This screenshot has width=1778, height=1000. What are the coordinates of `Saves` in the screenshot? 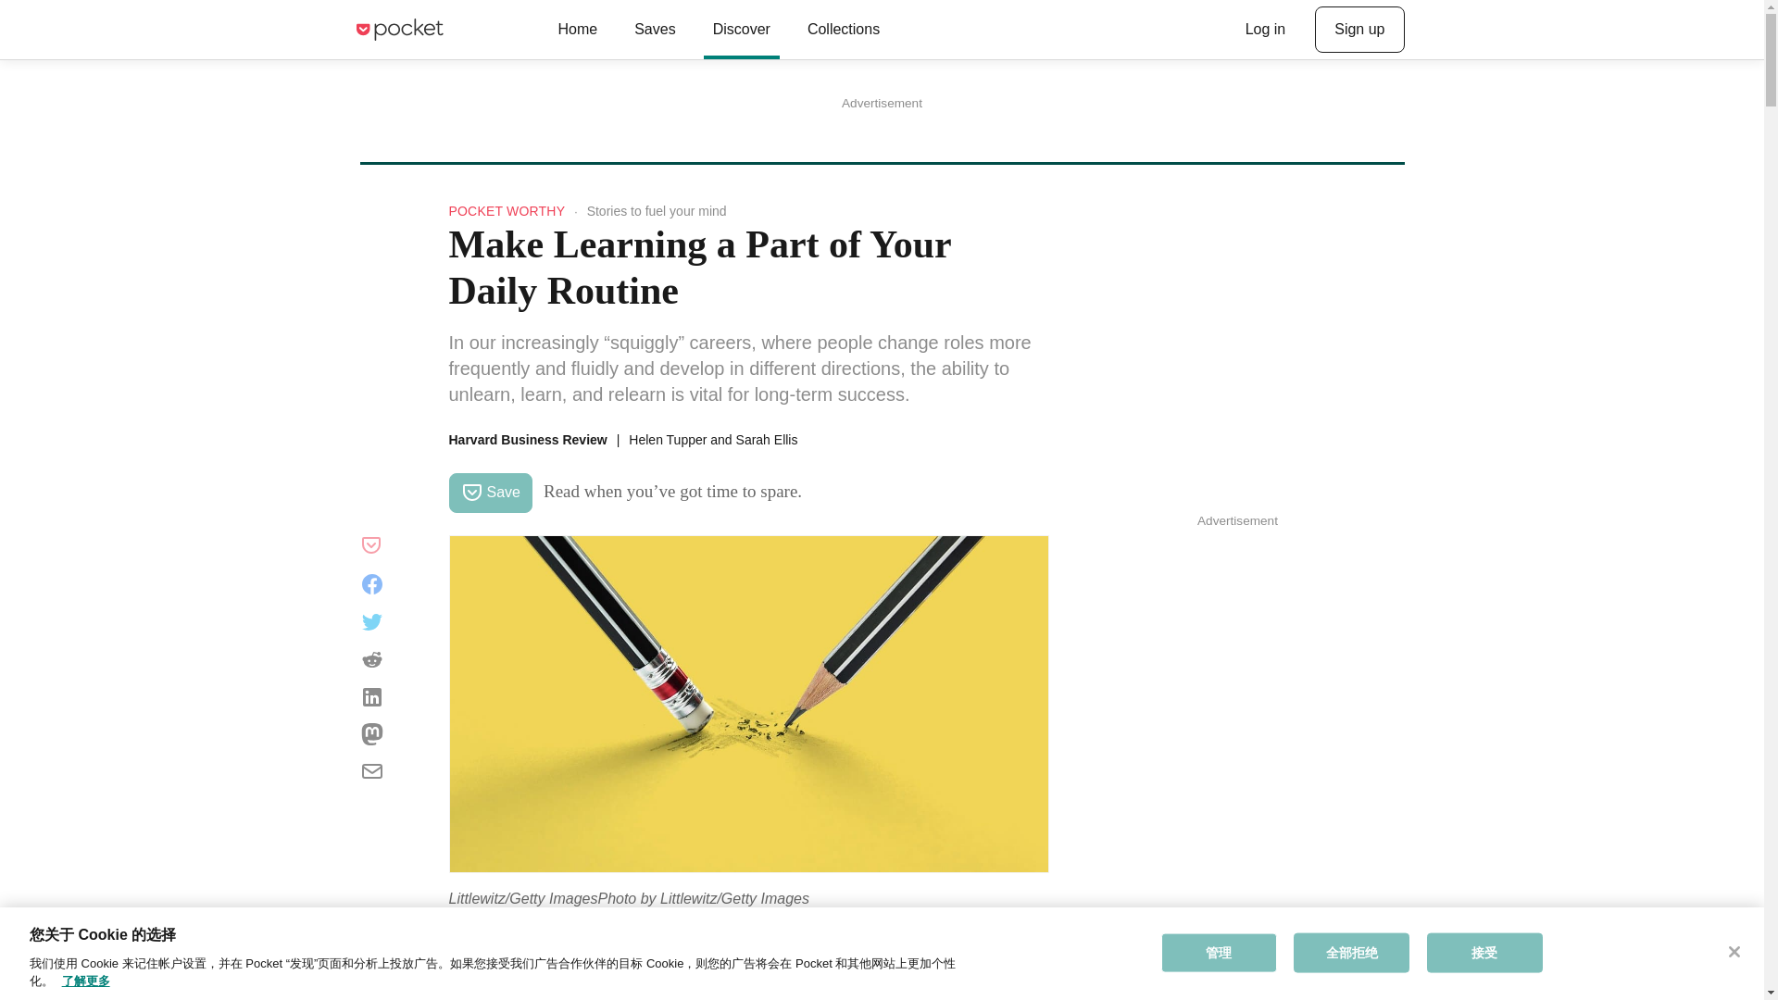 It's located at (654, 30).